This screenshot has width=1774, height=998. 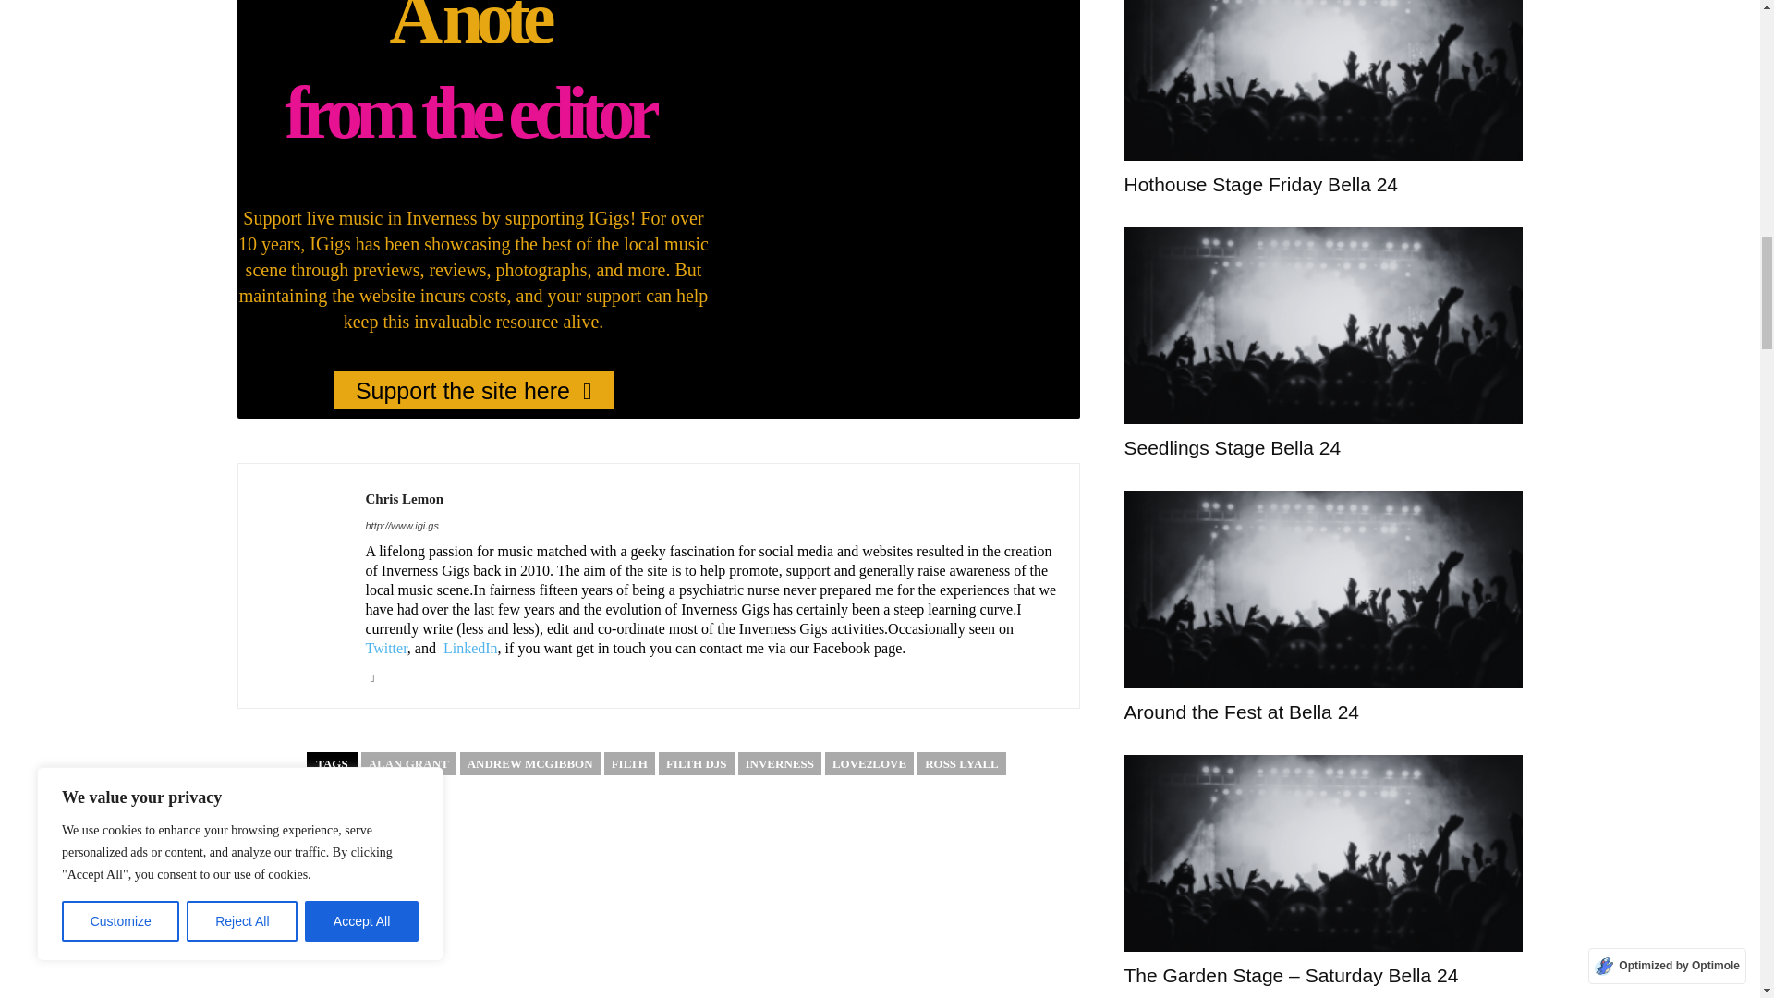 I want to click on Support the site here, so click(x=473, y=390).